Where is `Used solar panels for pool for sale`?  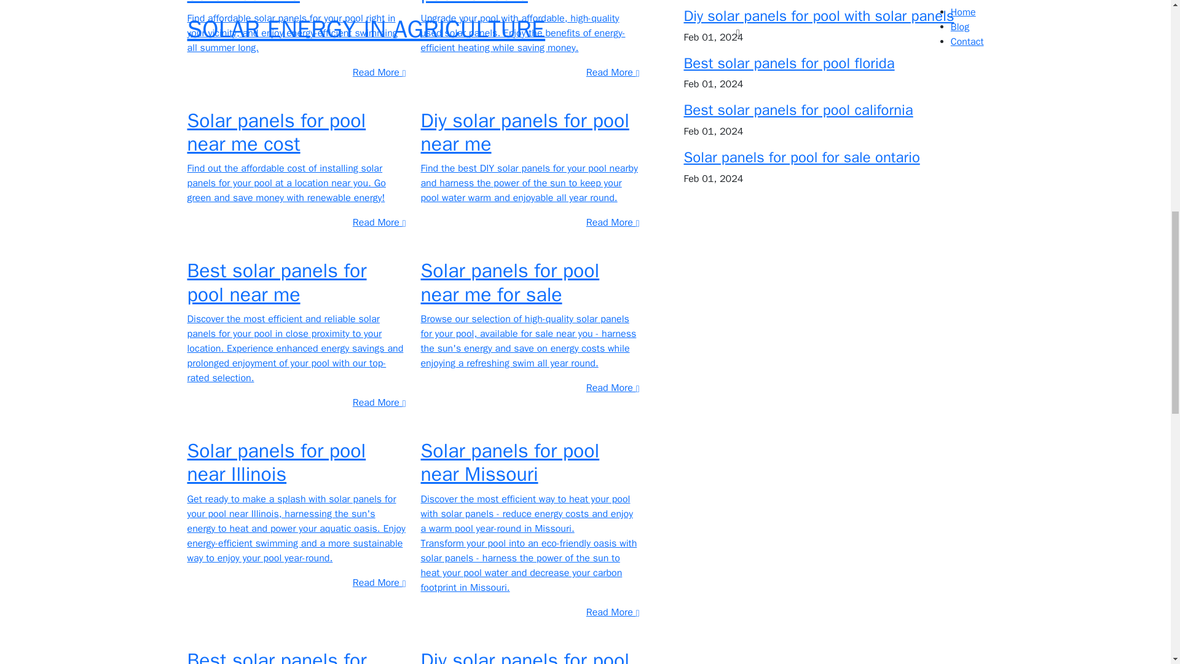
Used solar panels for pool for sale is located at coordinates (512, 2).